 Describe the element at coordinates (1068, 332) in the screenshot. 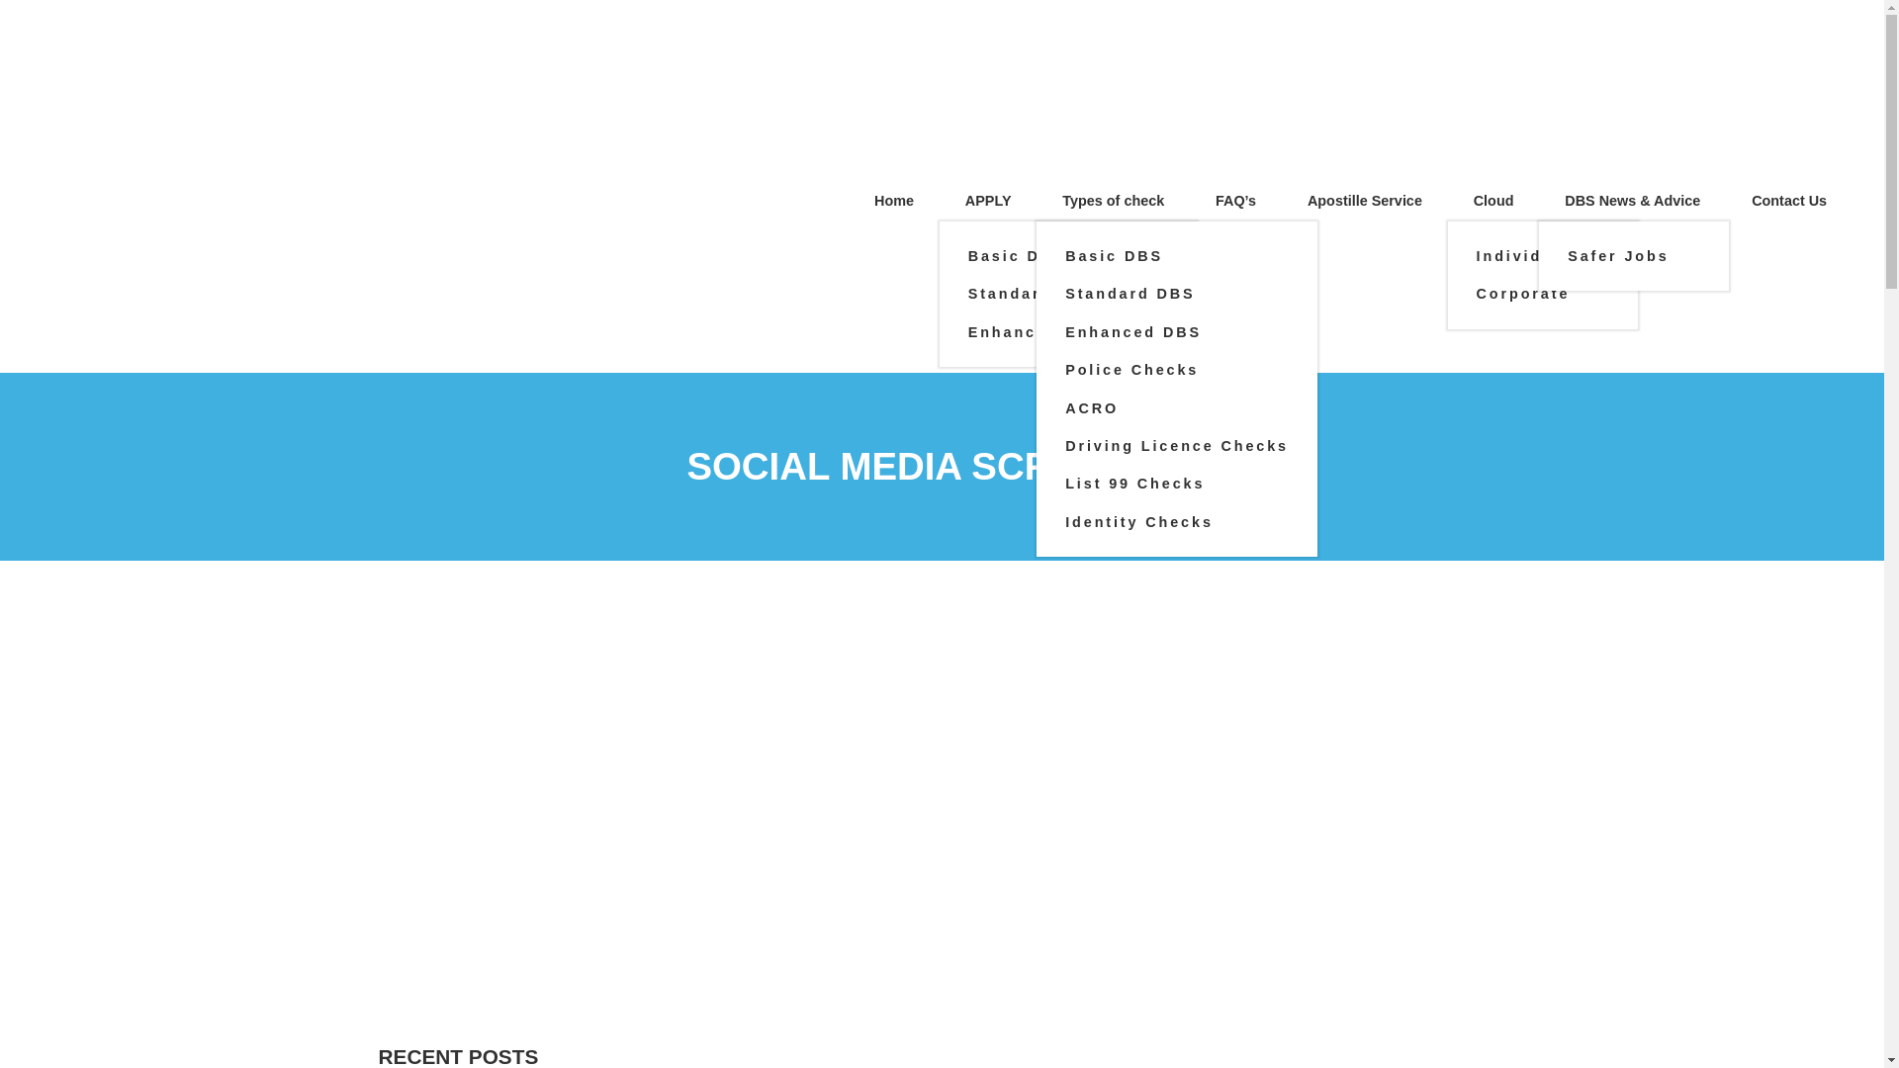

I see `Enhanced DBS Check` at that location.